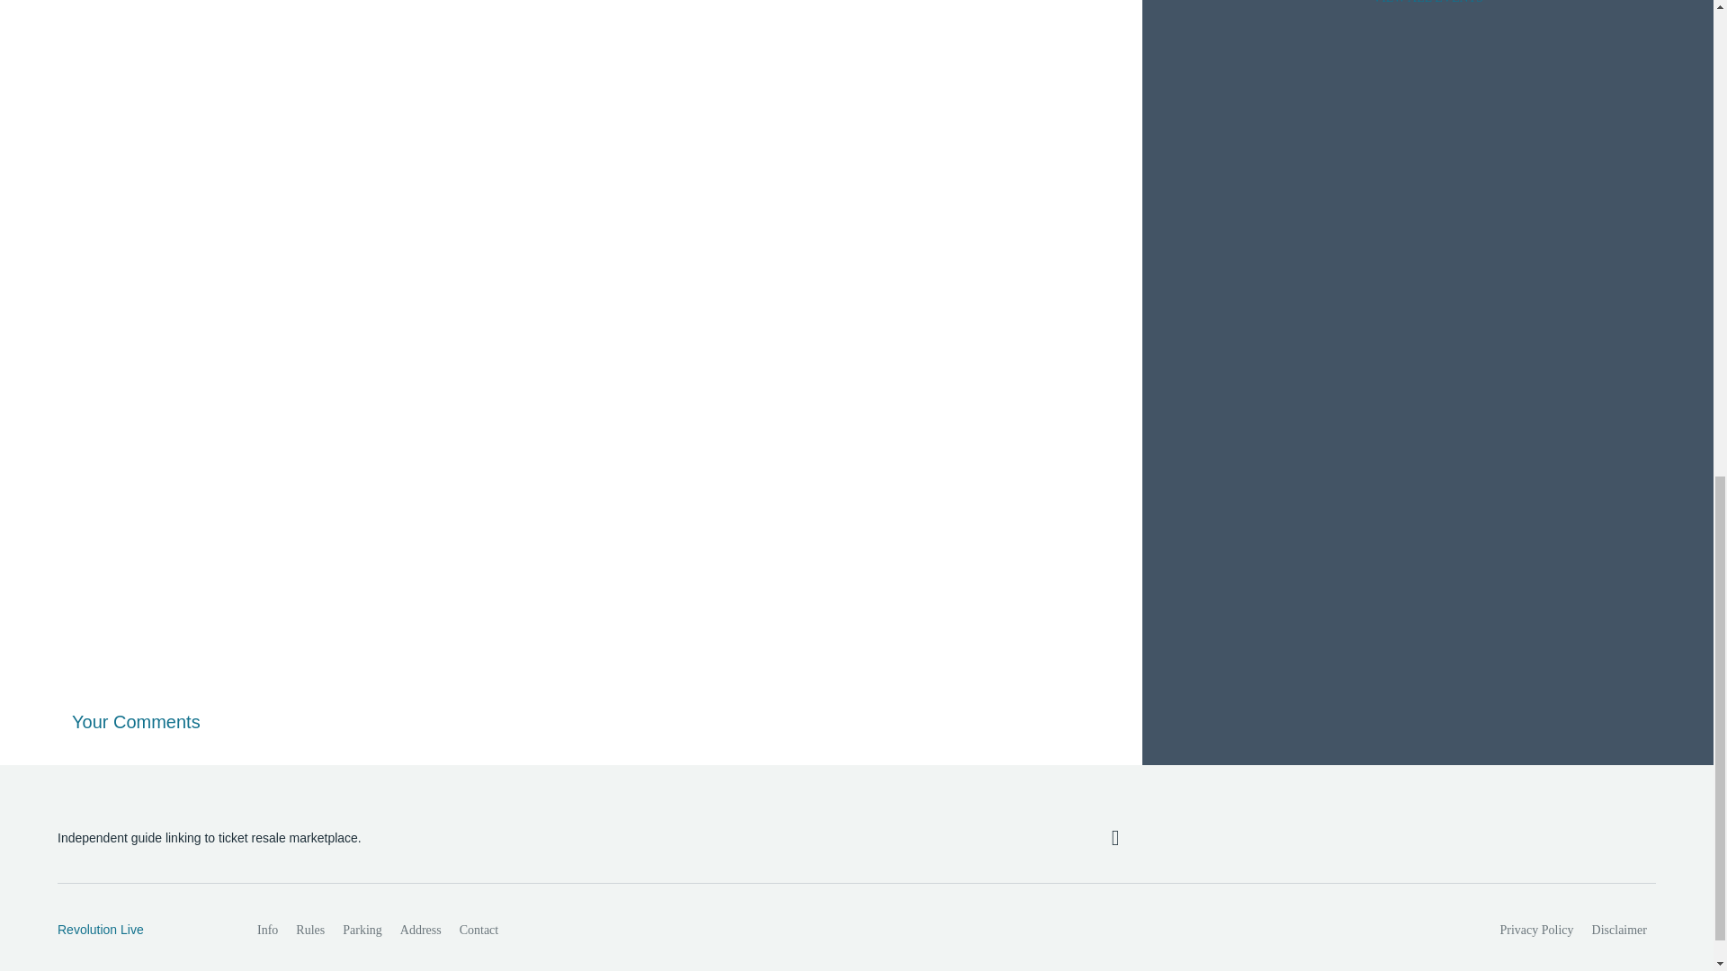 The width and height of the screenshot is (1727, 971). Describe the element at coordinates (362, 931) in the screenshot. I see `Parking` at that location.